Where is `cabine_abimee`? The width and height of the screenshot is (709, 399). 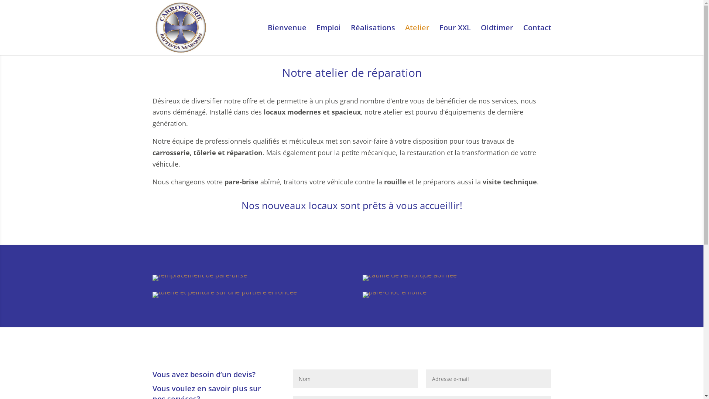
cabine_abimee is located at coordinates (410, 278).